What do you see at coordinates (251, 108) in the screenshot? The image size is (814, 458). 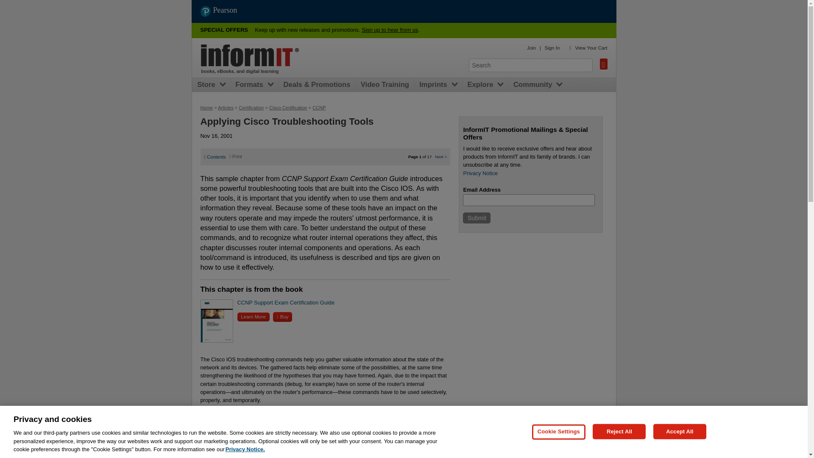 I see `Certification` at bounding box center [251, 108].